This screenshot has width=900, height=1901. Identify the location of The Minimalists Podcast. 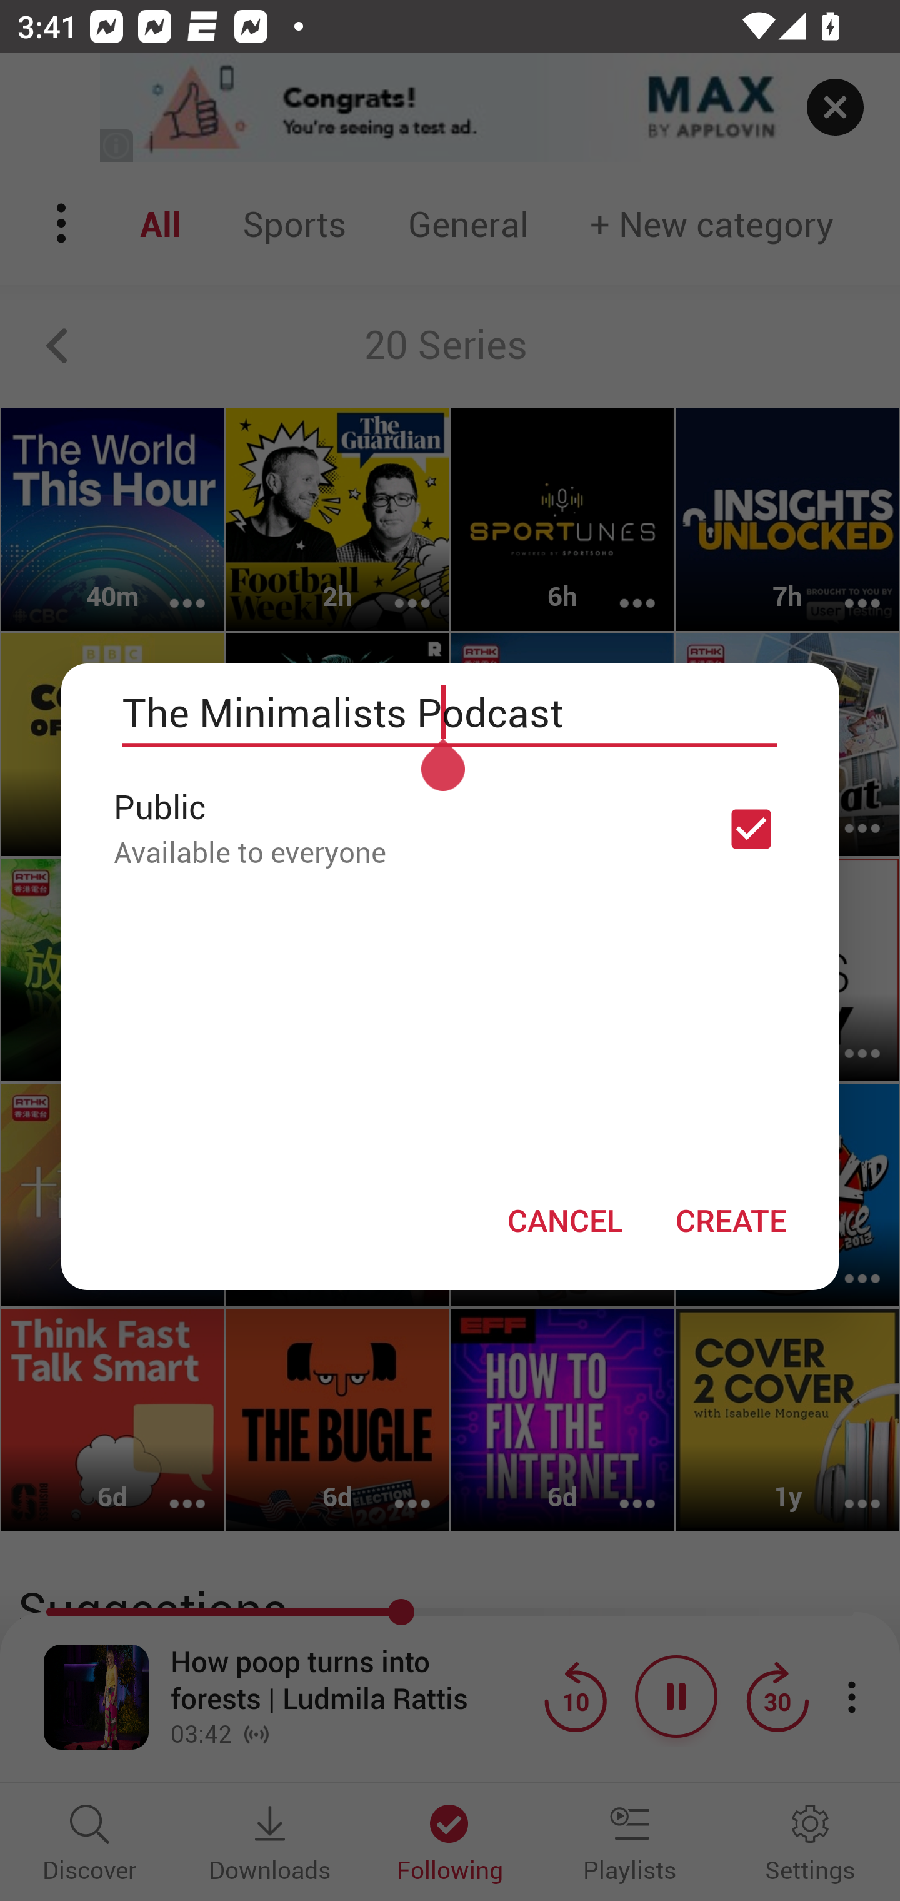
(450, 713).